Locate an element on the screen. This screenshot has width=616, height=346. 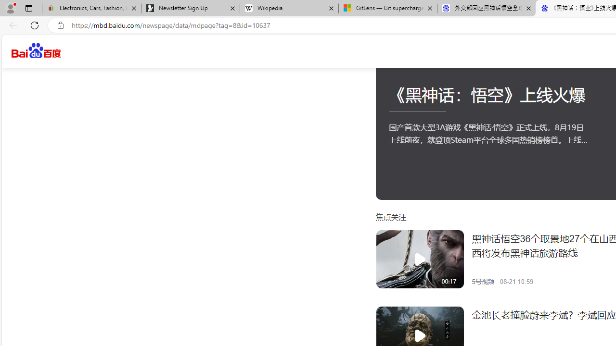
Class: w-icon pc-image-default-icon is located at coordinates (420, 335).